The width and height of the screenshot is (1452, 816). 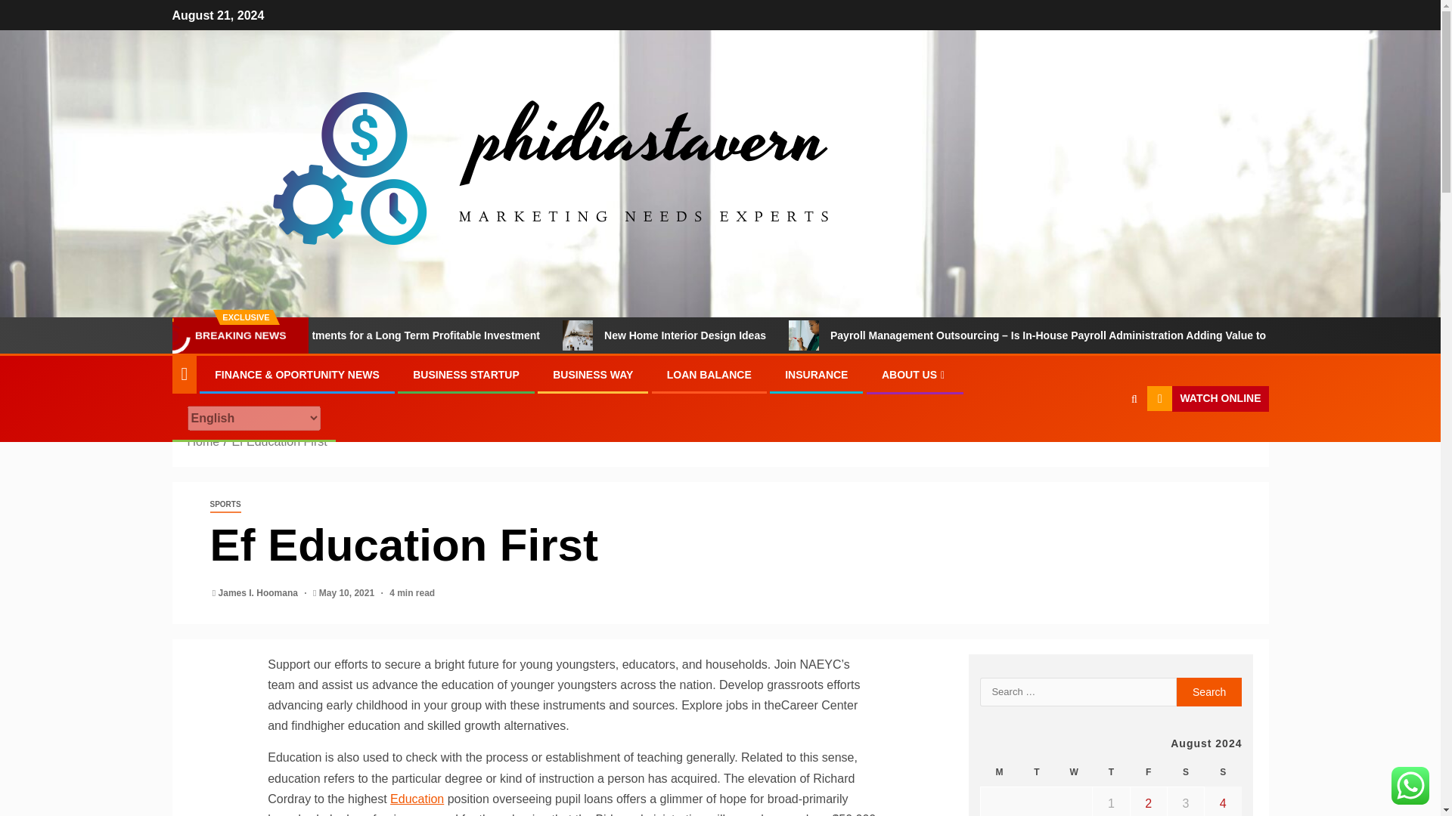 What do you see at coordinates (914, 375) in the screenshot?
I see `ABOUT US` at bounding box center [914, 375].